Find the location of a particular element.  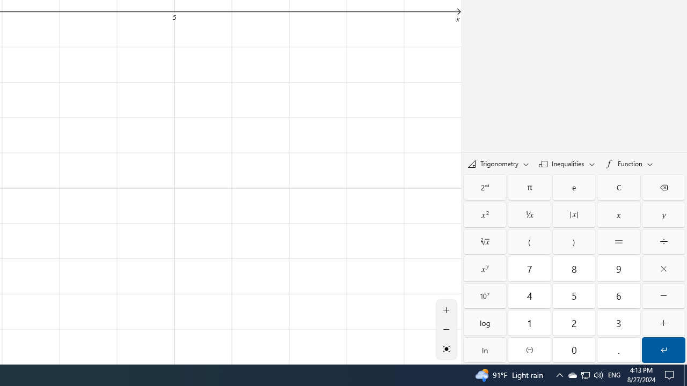

Inequalities is located at coordinates (567, 164).